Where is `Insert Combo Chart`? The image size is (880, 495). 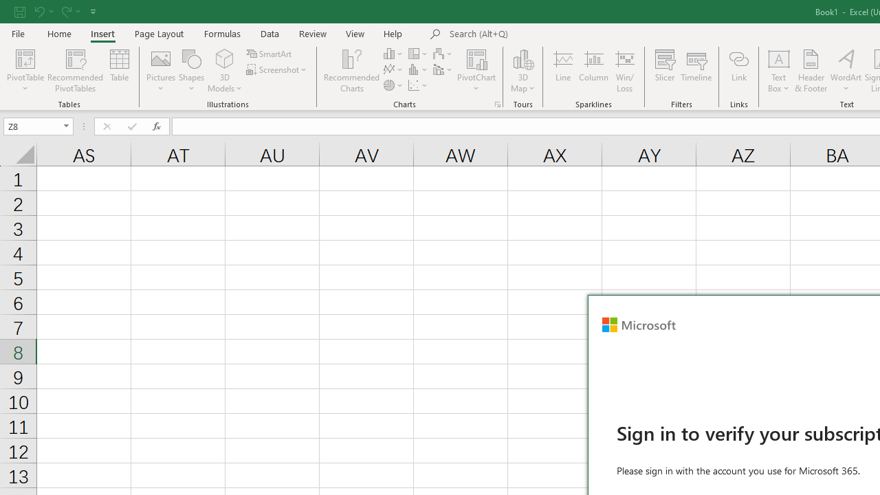 Insert Combo Chart is located at coordinates (443, 70).